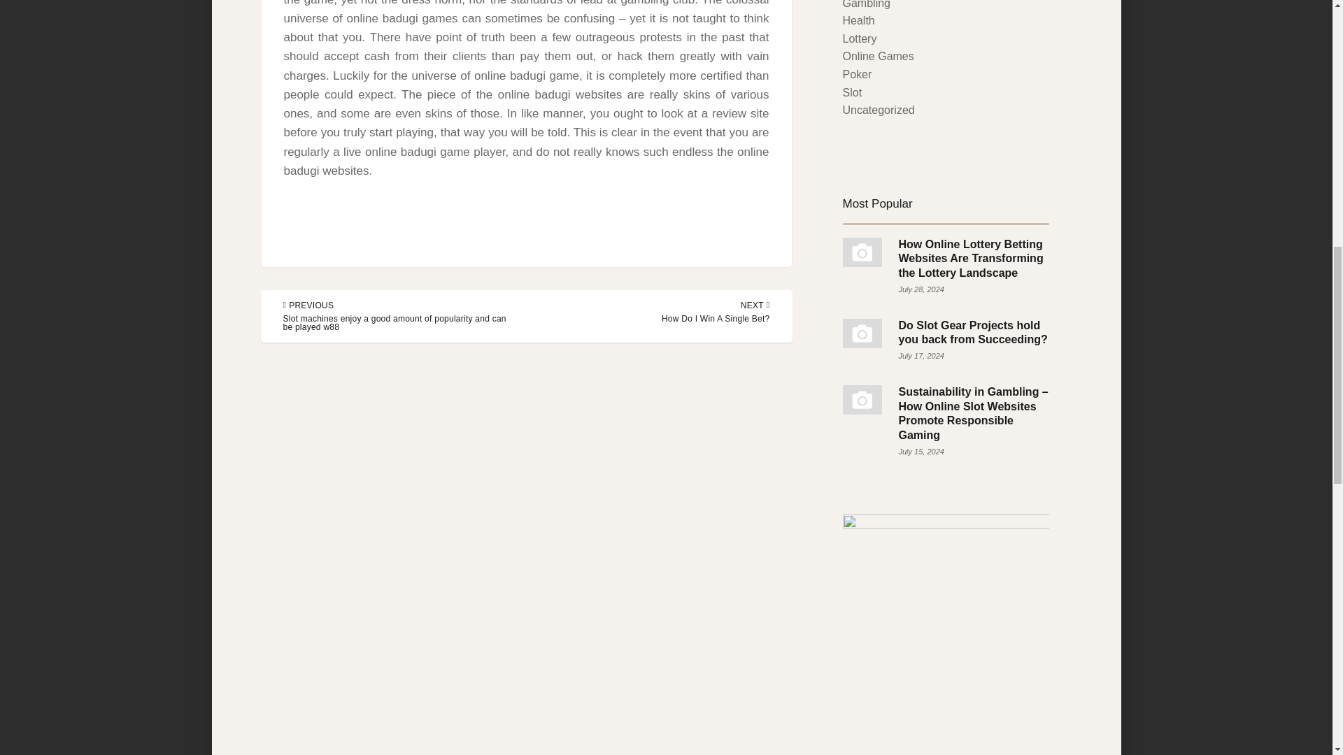 The width and height of the screenshot is (1343, 755). Describe the element at coordinates (852, 92) in the screenshot. I see `Slot` at that location.